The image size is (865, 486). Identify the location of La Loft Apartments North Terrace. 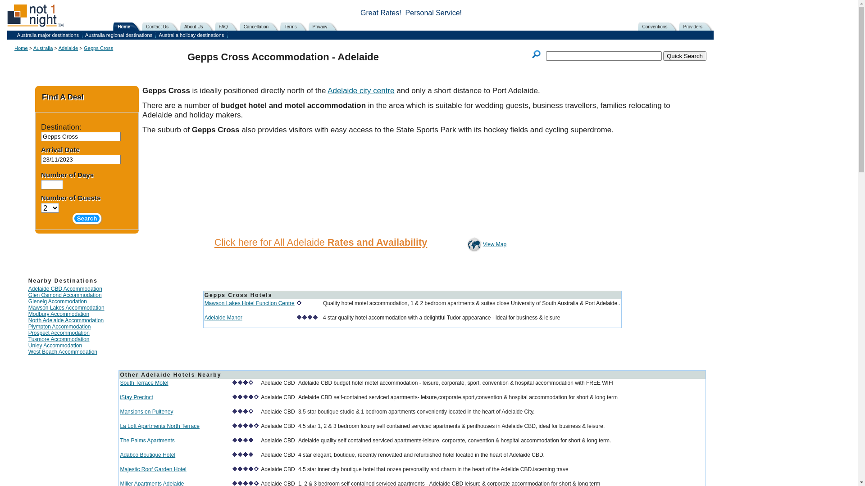
(159, 426).